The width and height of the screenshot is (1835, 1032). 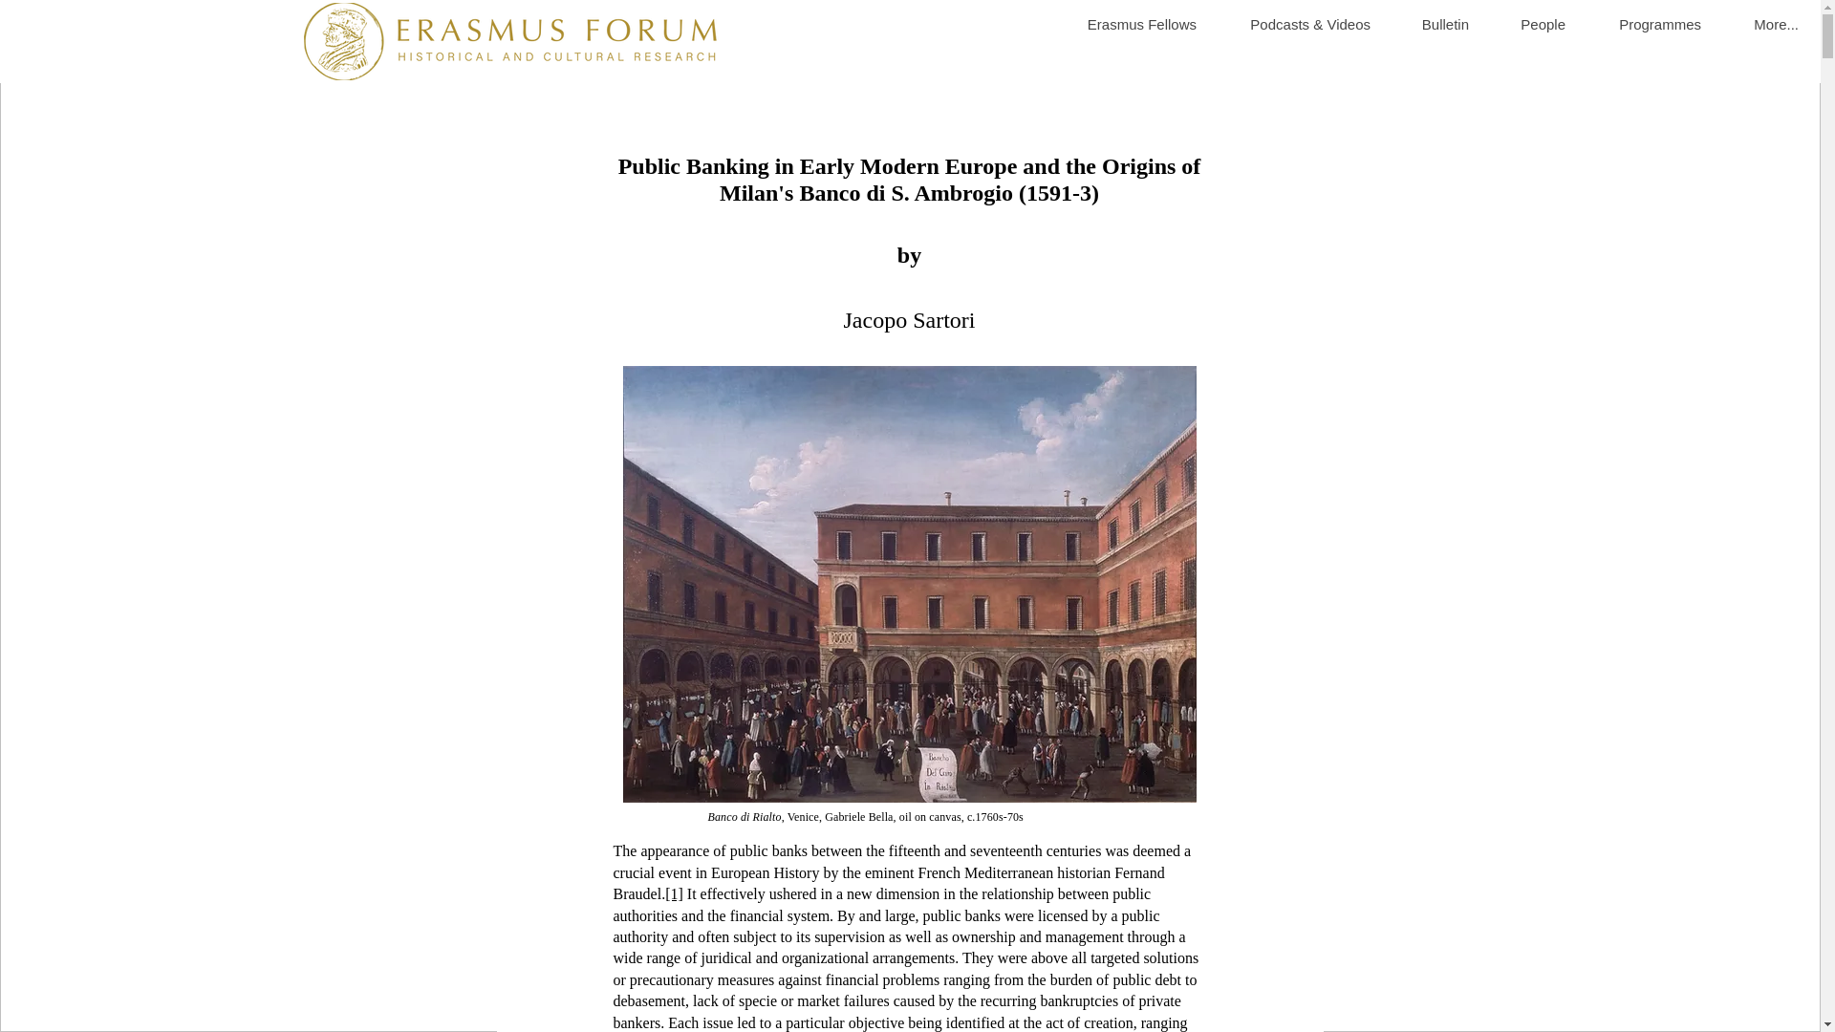 I want to click on People, so click(x=1531, y=25).